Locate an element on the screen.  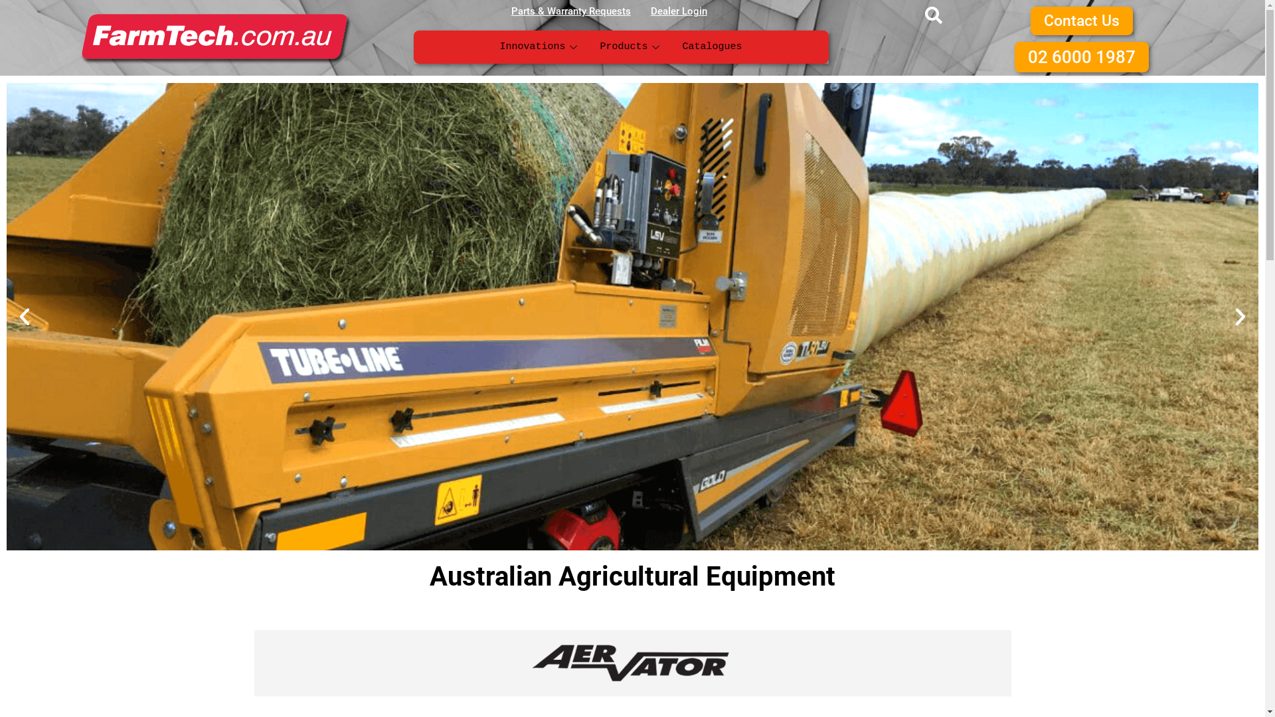
Catalogues is located at coordinates (713, 47).